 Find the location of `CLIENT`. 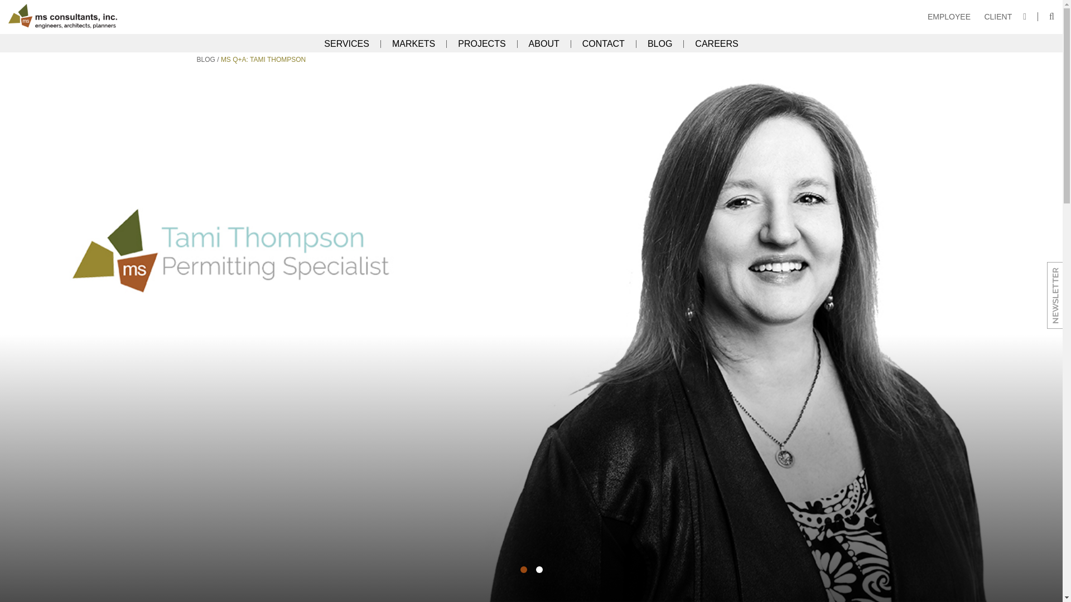

CLIENT is located at coordinates (998, 16).